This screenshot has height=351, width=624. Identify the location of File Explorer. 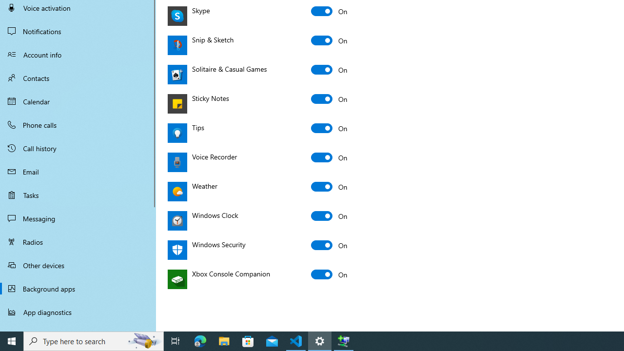
(224, 341).